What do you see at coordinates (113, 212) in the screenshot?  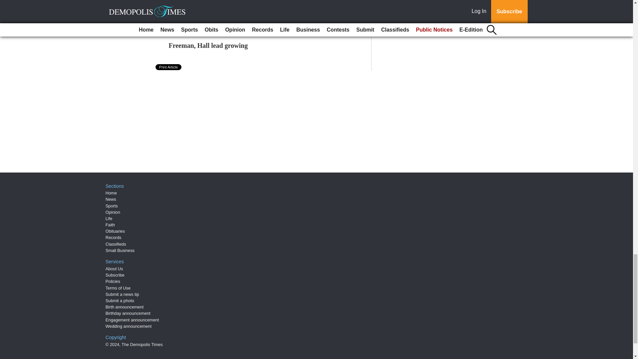 I see `Opinion` at bounding box center [113, 212].